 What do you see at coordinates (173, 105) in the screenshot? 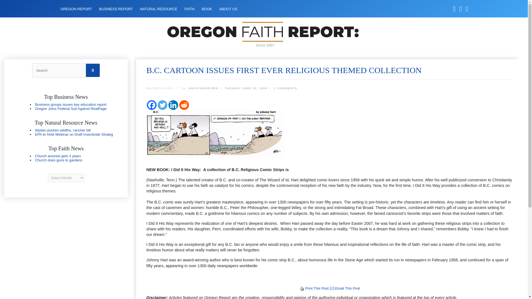
I see `Linkedin` at bounding box center [173, 105].